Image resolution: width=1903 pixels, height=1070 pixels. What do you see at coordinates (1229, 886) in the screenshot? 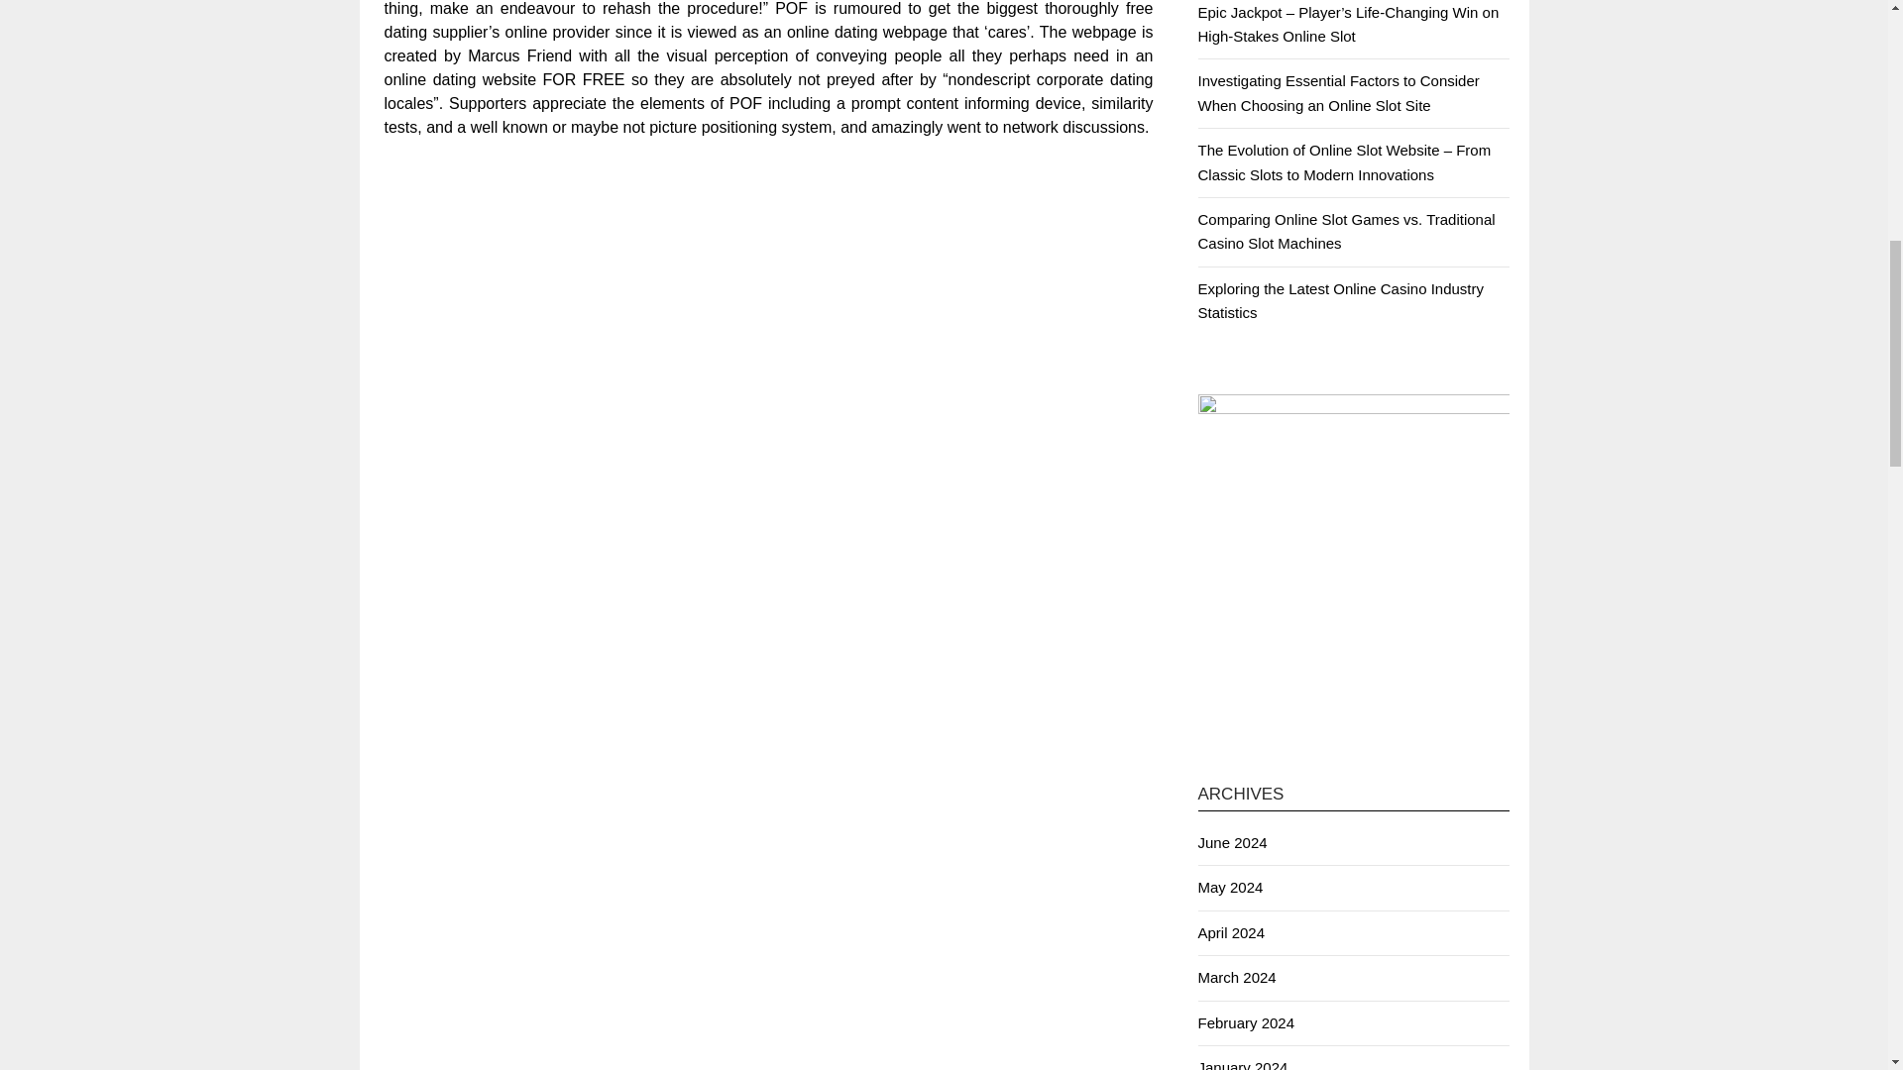
I see `May 2024` at bounding box center [1229, 886].